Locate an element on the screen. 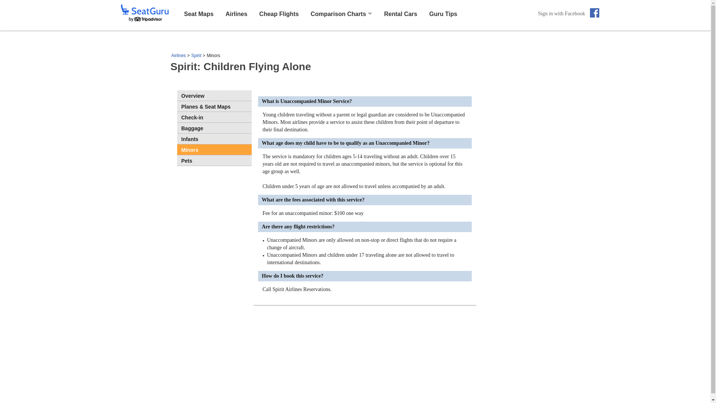  Airlines is located at coordinates (178, 55).